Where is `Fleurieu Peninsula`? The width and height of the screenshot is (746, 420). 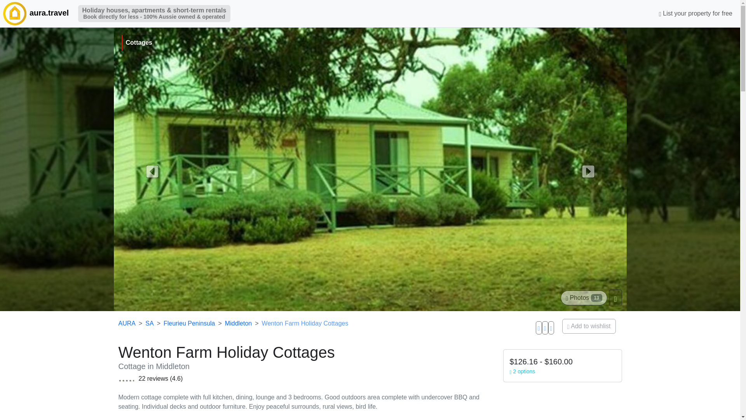 Fleurieu Peninsula is located at coordinates (189, 323).